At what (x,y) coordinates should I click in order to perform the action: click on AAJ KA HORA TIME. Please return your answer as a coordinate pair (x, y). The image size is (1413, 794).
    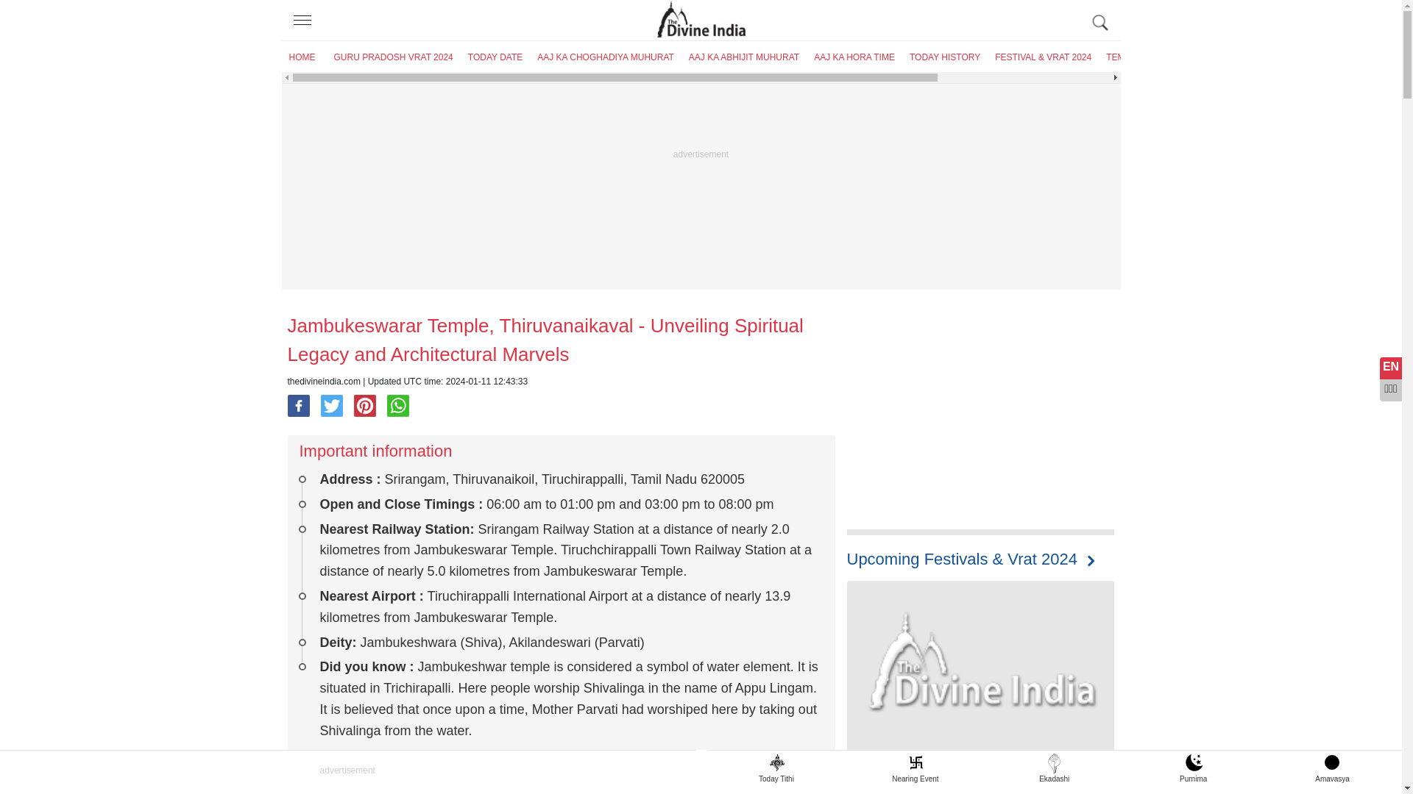
    Looking at the image, I should click on (854, 57).